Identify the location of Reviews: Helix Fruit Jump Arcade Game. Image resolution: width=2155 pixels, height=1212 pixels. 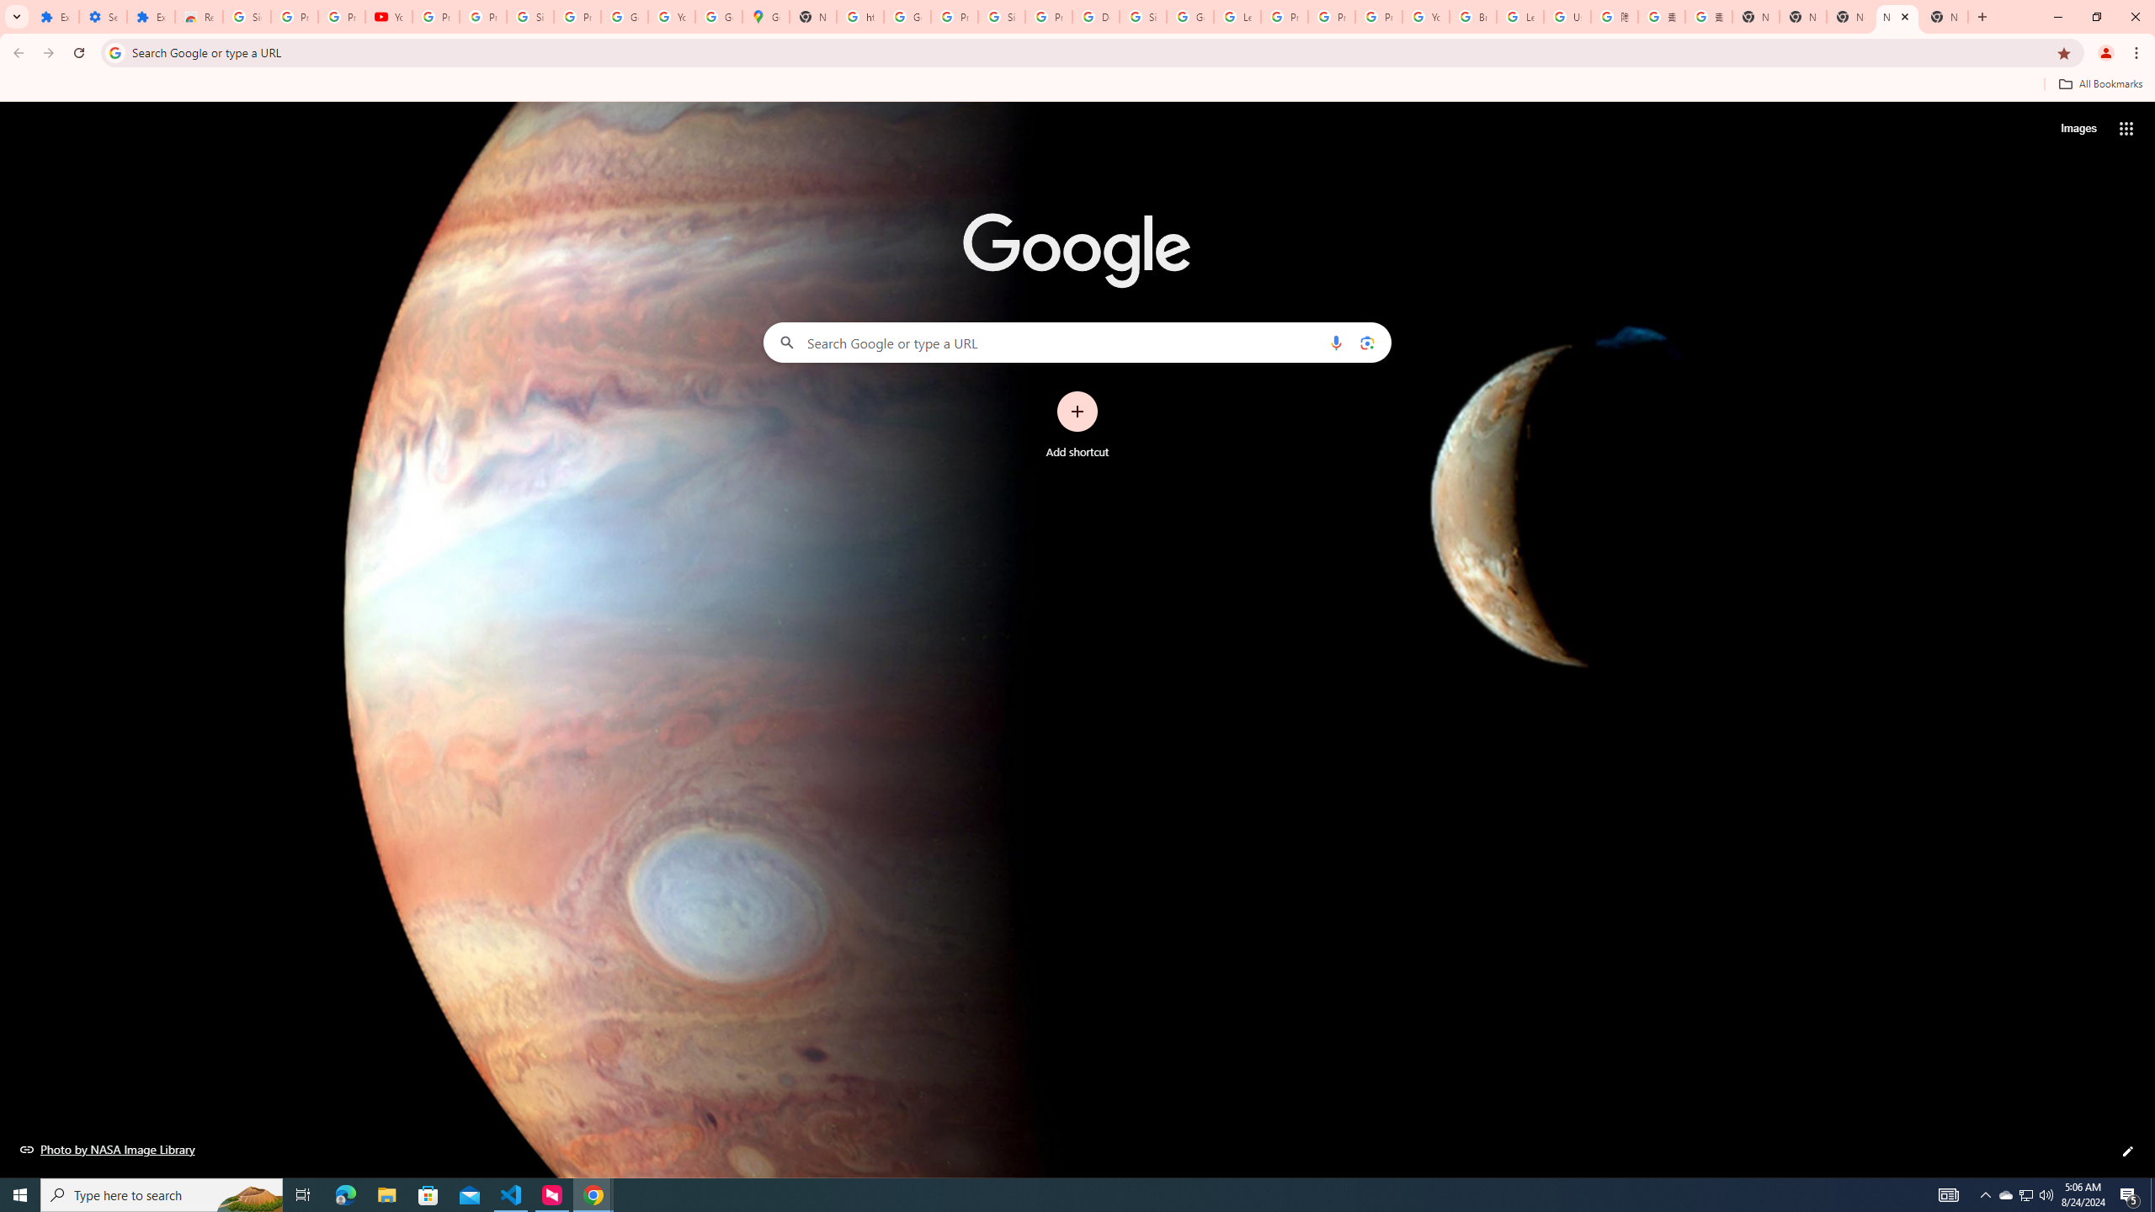
(199, 17).